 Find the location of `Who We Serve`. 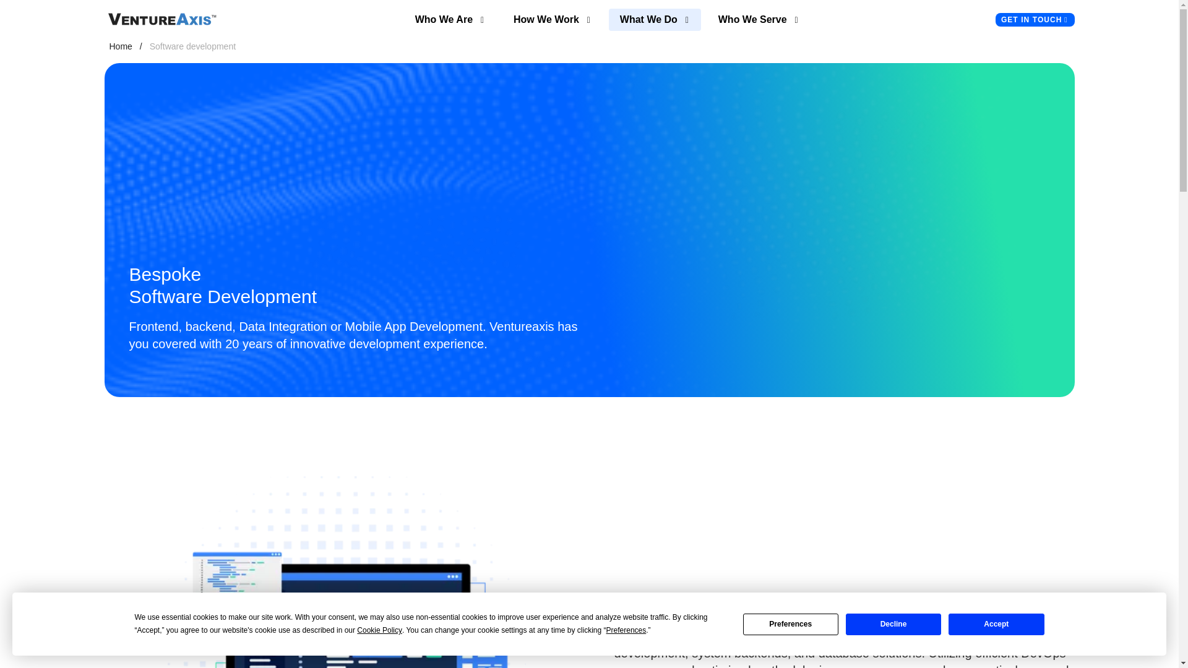

Who We Serve is located at coordinates (759, 20).